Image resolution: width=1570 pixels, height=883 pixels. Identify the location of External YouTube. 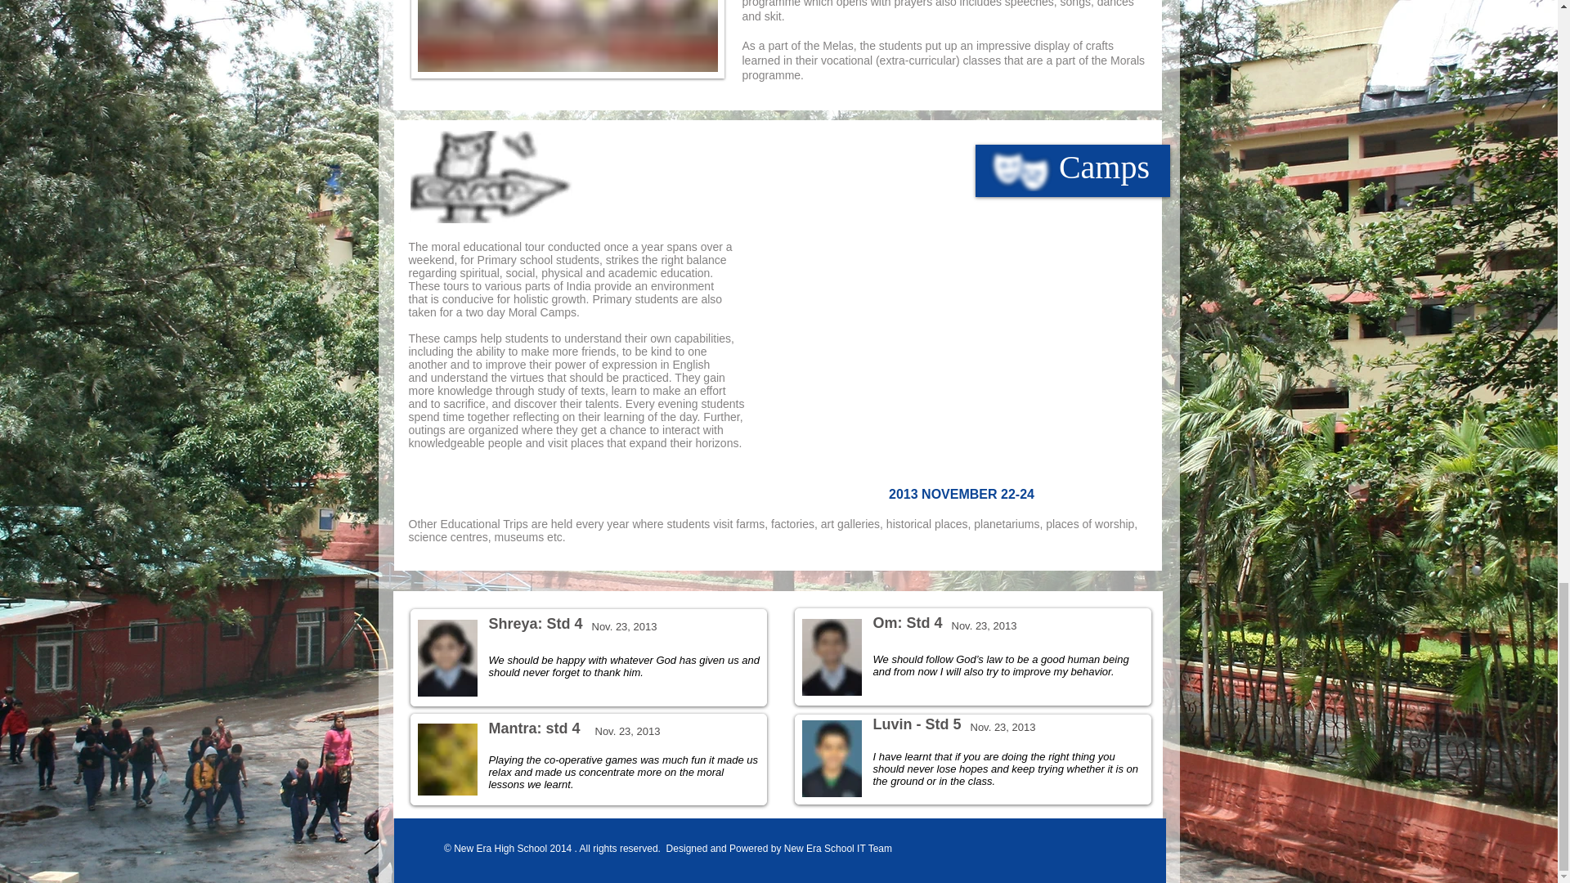
(965, 361).